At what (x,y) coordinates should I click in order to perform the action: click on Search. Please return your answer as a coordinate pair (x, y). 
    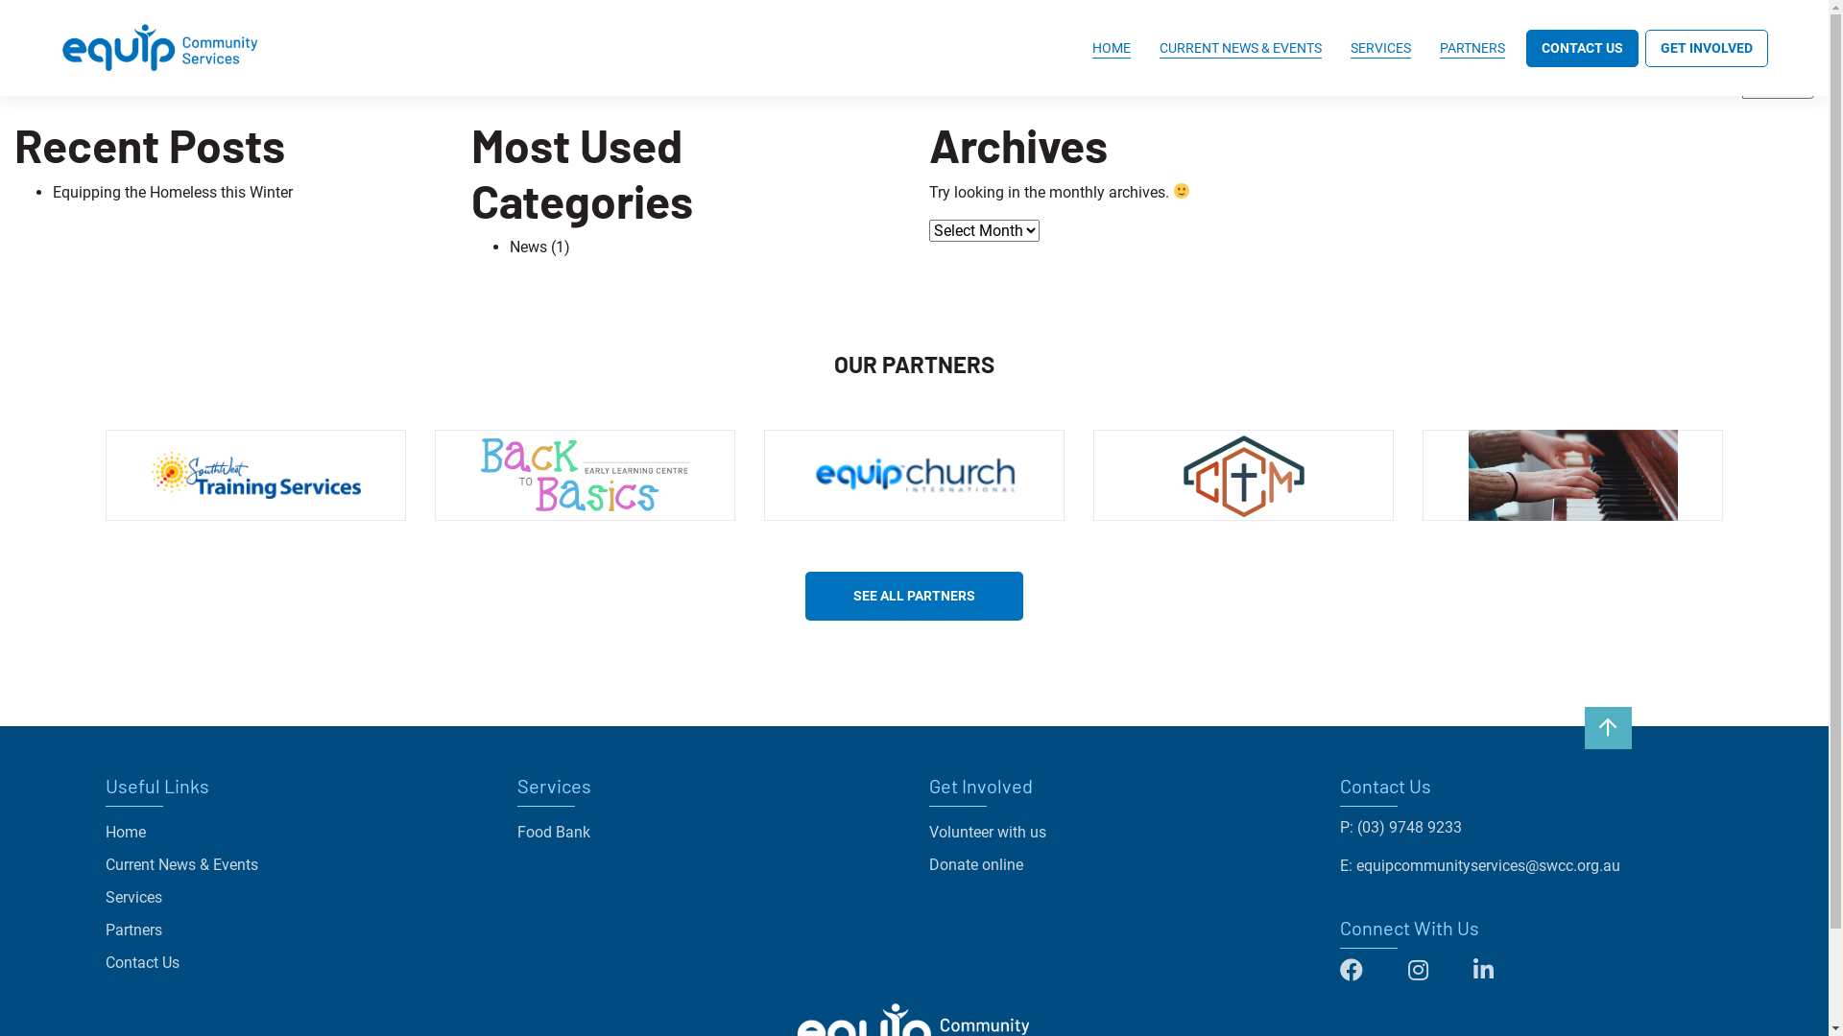
    Looking at the image, I should click on (1778, 81).